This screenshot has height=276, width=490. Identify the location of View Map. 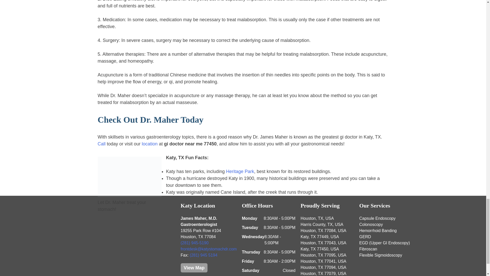
(194, 268).